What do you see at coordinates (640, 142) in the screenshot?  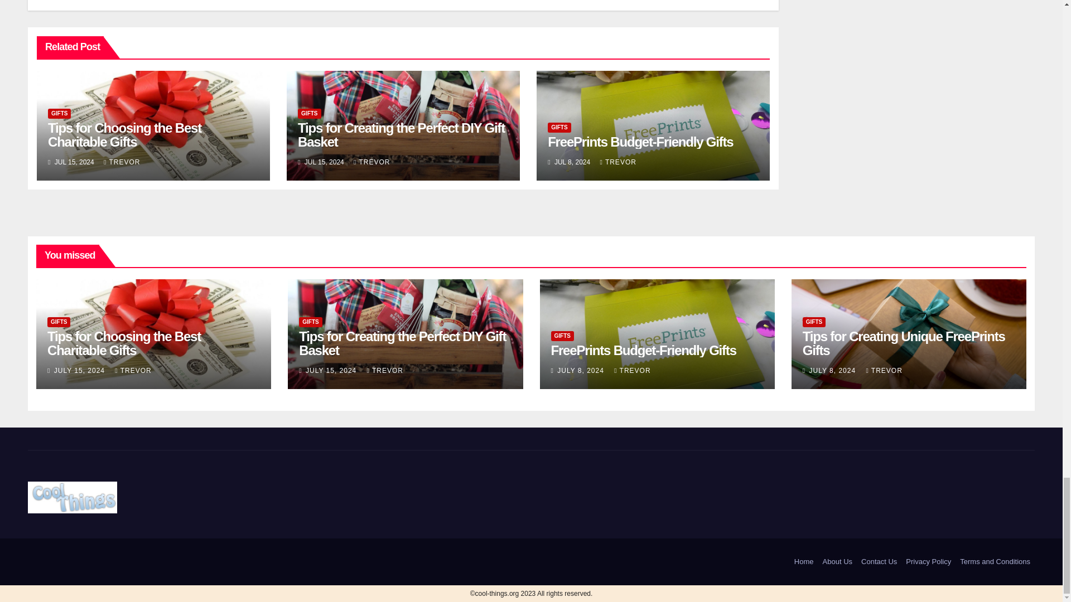 I see `Permalink to: FreePrints Budget-Friendly Gifts` at bounding box center [640, 142].